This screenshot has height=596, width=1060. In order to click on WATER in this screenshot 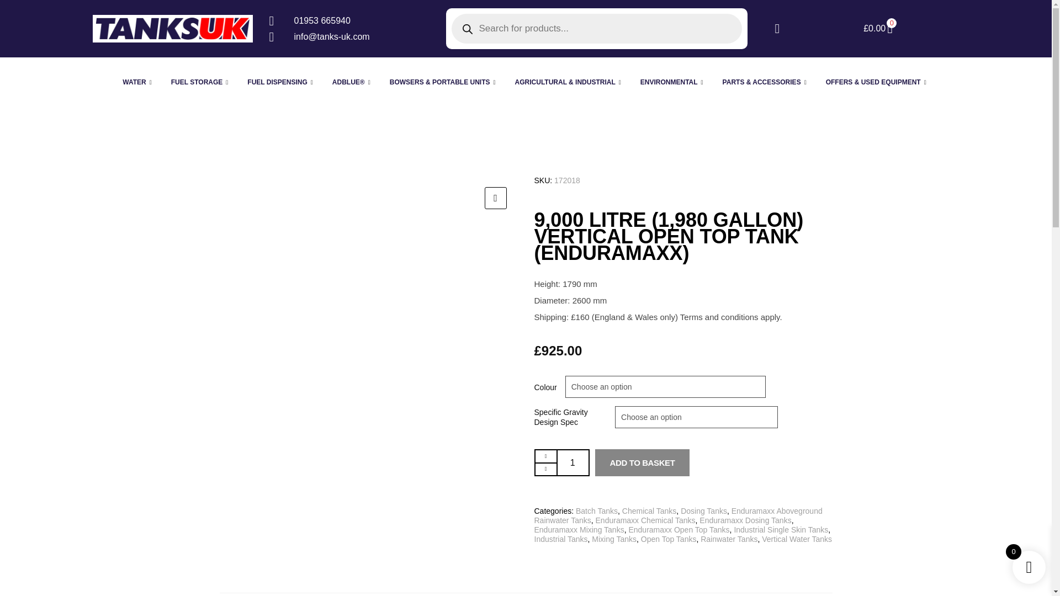, I will do `click(138, 82)`.